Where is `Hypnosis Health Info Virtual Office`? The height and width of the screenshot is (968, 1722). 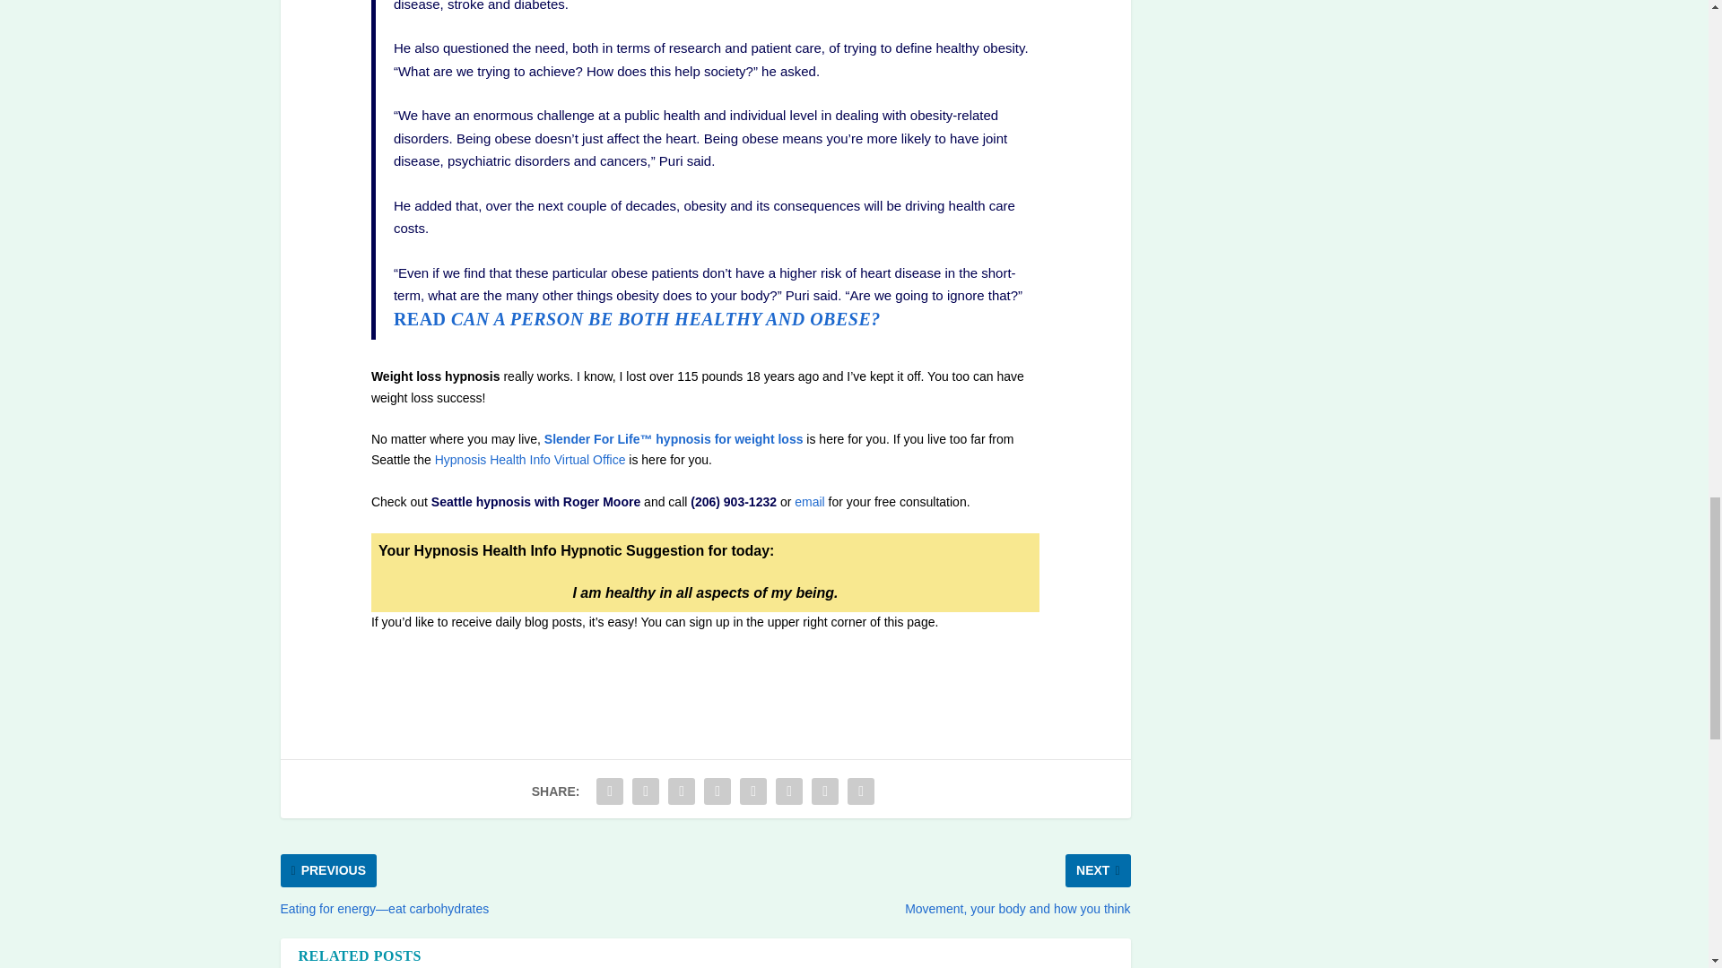
Hypnosis Health Info Virtual Office is located at coordinates (533, 459).